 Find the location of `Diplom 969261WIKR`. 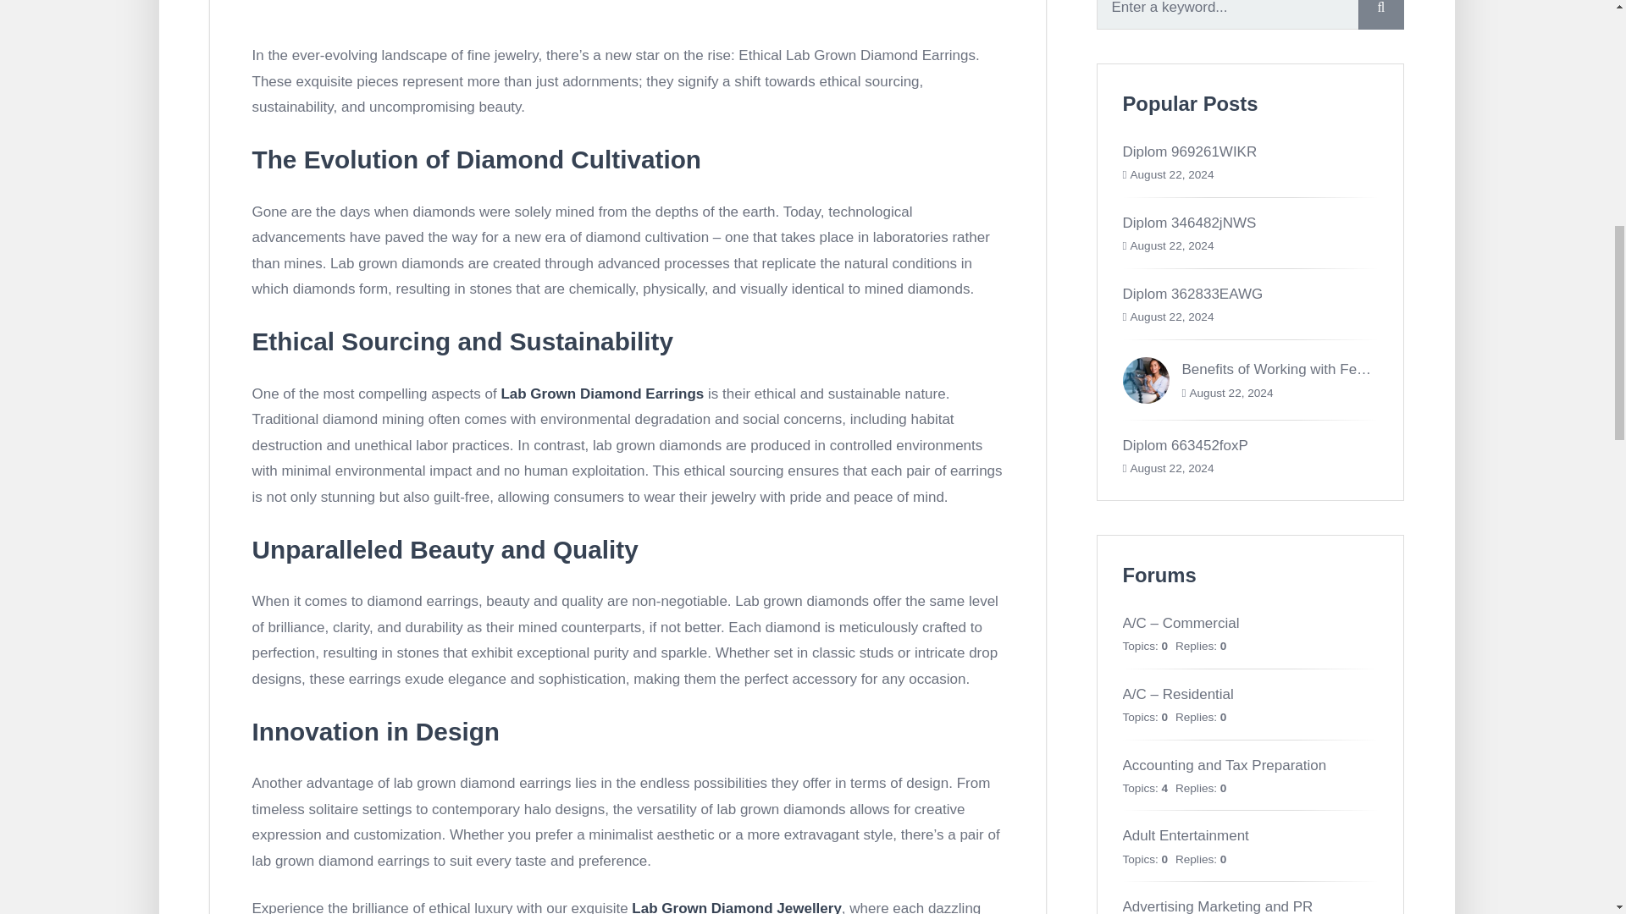

Diplom 969261WIKR is located at coordinates (1190, 151).